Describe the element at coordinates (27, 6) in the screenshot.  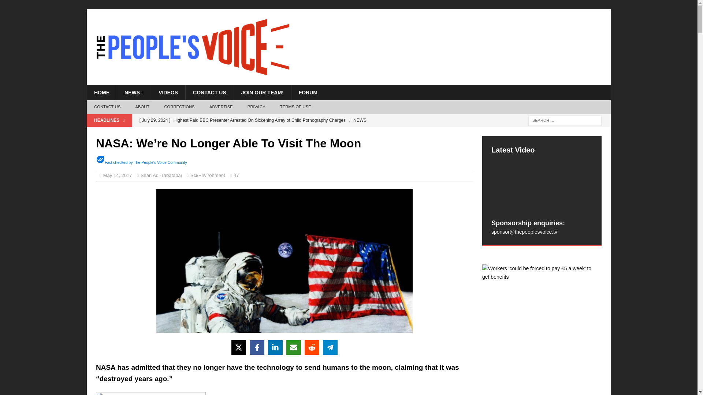
I see `Search` at that location.